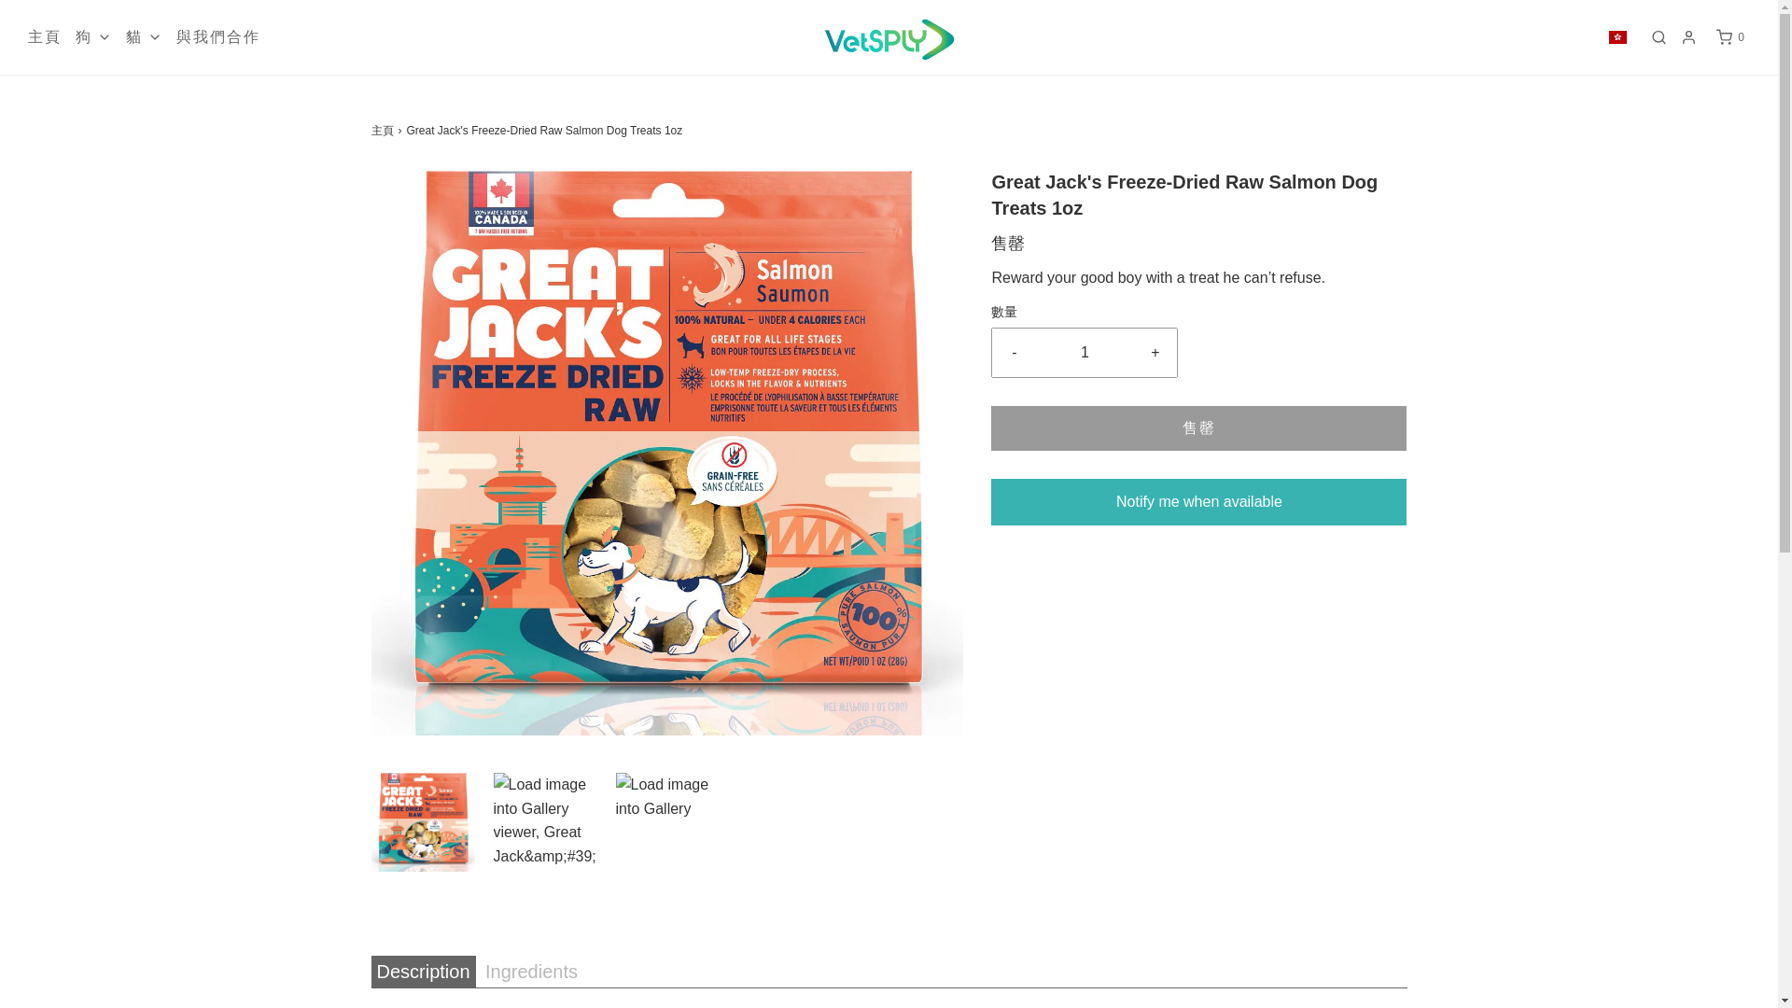 The width and height of the screenshot is (1792, 1008). What do you see at coordinates (1730, 37) in the screenshot?
I see `0` at bounding box center [1730, 37].